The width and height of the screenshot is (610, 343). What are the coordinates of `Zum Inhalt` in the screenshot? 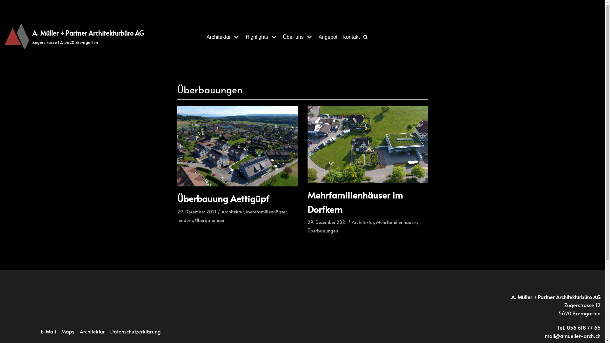 It's located at (6, 3).